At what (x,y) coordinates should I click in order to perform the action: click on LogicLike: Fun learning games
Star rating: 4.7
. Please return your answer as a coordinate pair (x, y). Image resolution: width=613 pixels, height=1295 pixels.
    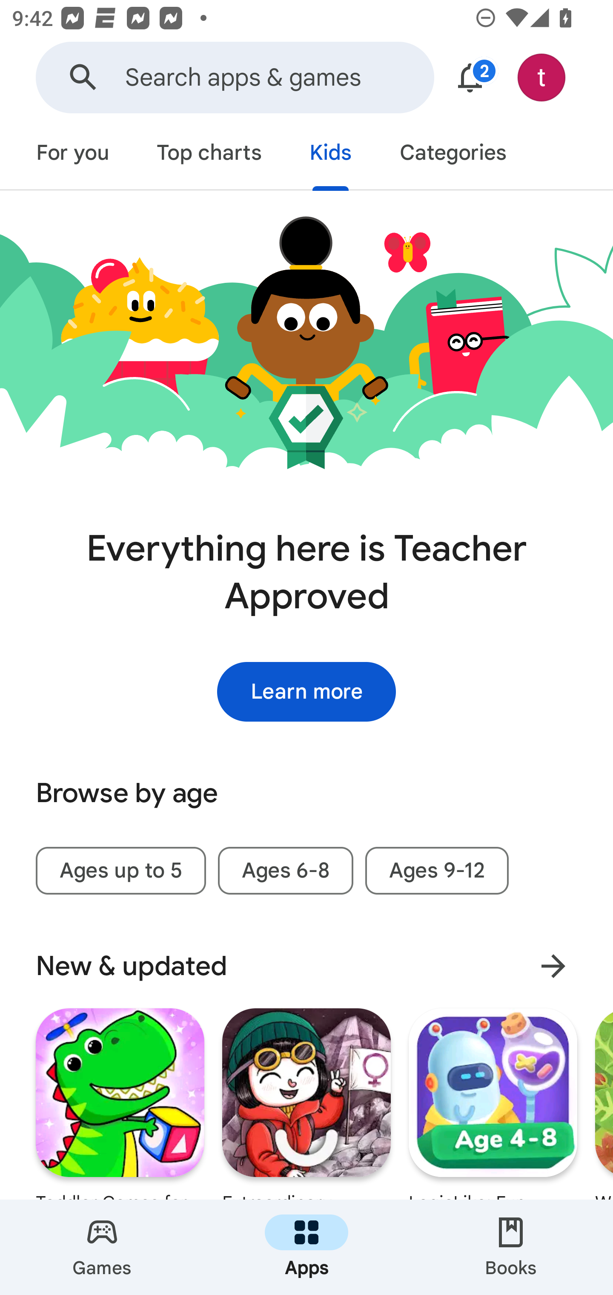
    Looking at the image, I should click on (493, 1103).